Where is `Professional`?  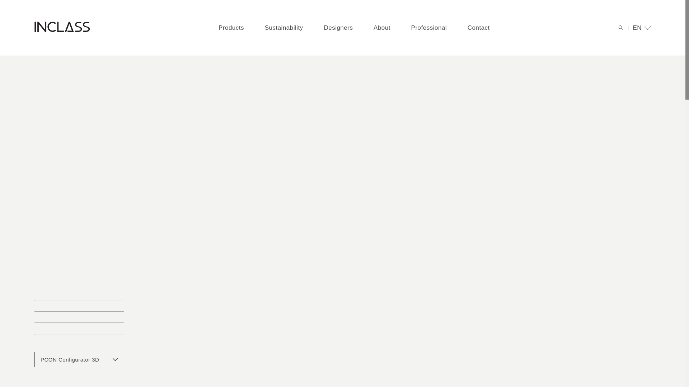
Professional is located at coordinates (429, 28).